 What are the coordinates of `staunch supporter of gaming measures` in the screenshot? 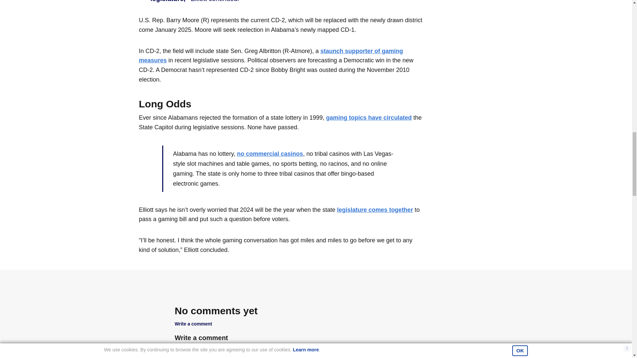 It's located at (271, 56).